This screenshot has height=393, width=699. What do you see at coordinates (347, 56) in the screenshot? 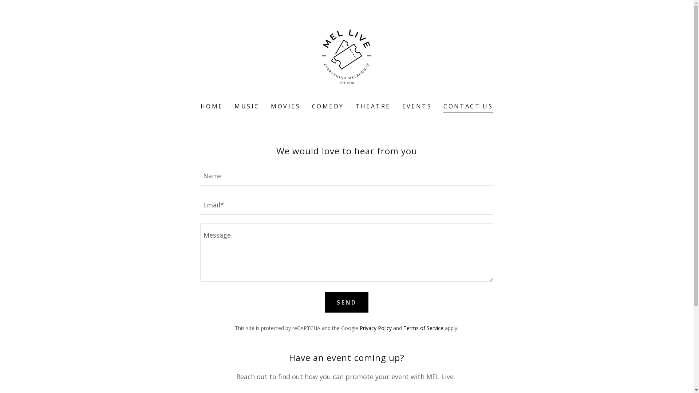
I see `MEL Live` at bounding box center [347, 56].